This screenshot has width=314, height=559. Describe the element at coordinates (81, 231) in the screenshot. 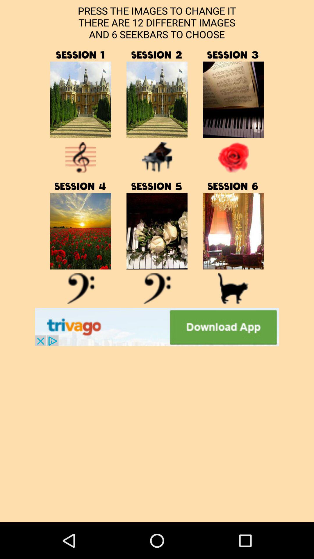

I see `sesson 4 button` at that location.